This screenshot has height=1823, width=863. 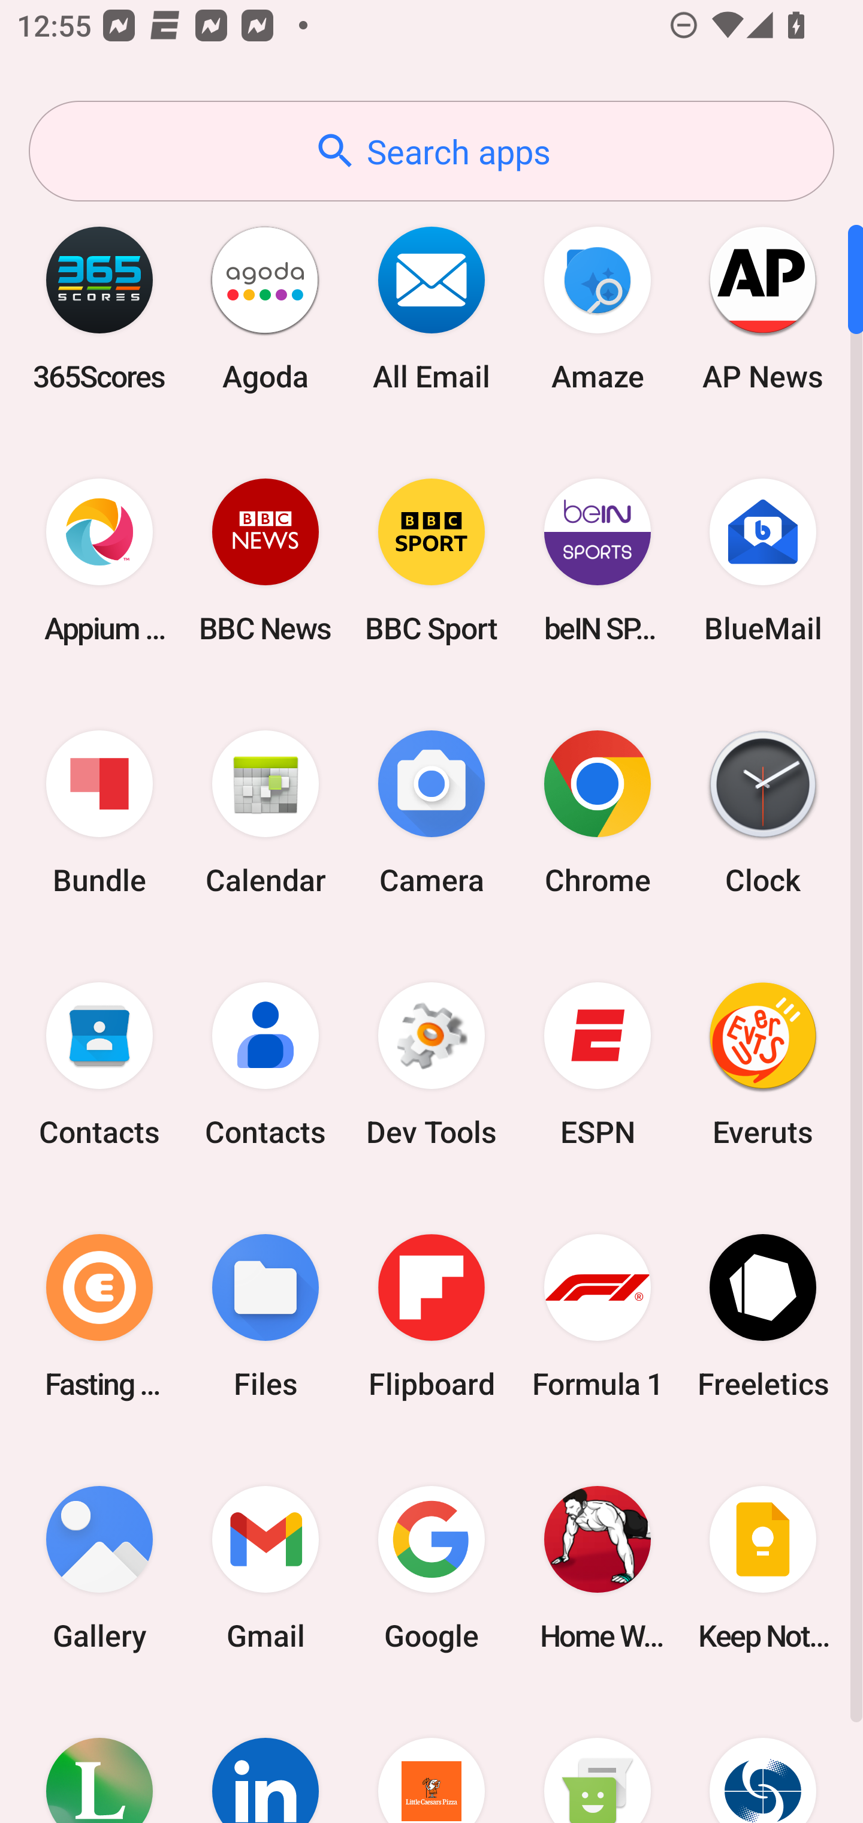 What do you see at coordinates (99, 1316) in the screenshot?
I see `Fasting Coach` at bounding box center [99, 1316].